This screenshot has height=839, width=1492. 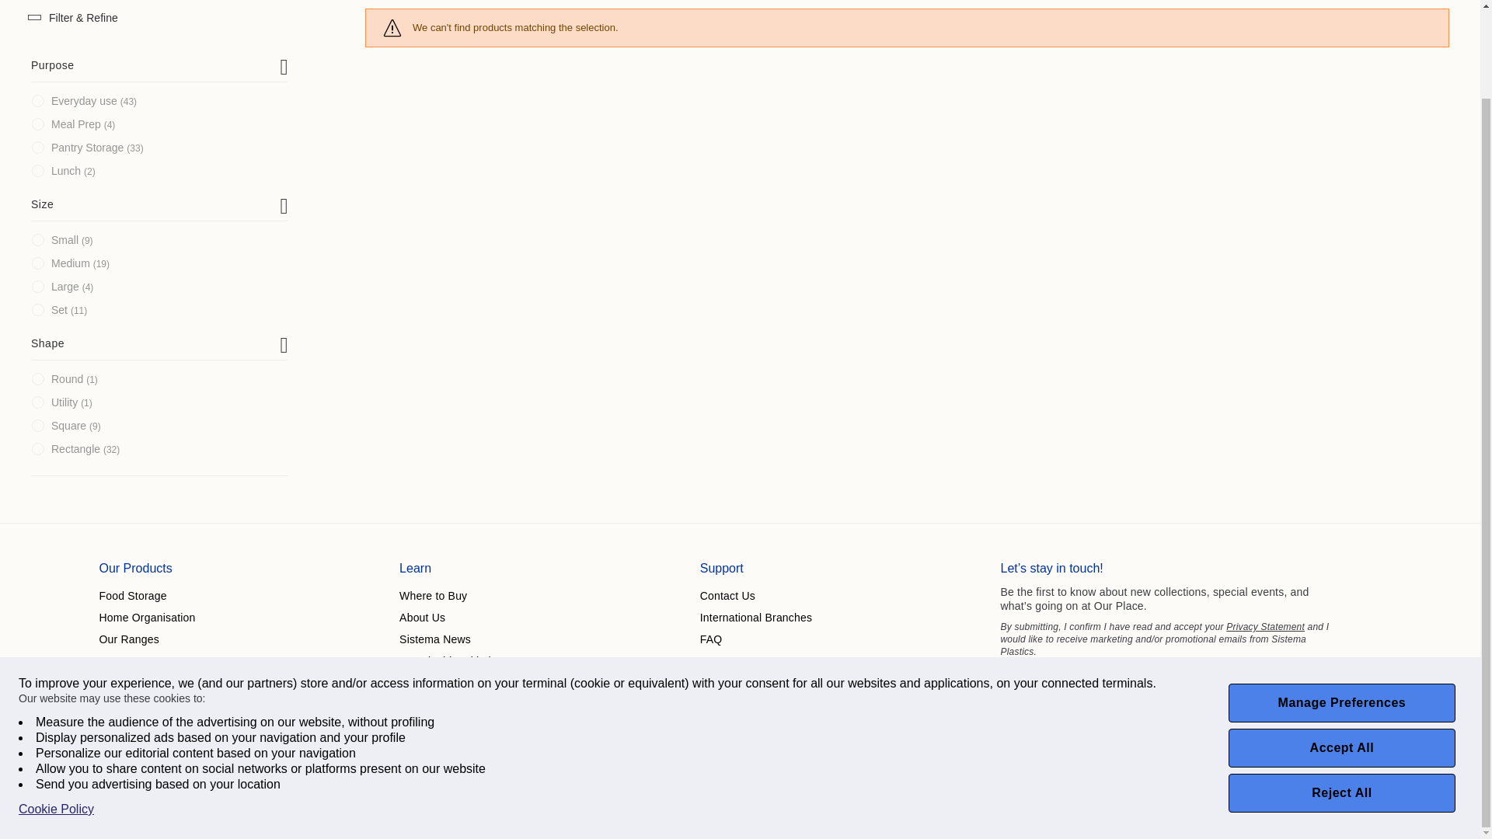 What do you see at coordinates (1341, 603) in the screenshot?
I see `Manage Preferences` at bounding box center [1341, 603].